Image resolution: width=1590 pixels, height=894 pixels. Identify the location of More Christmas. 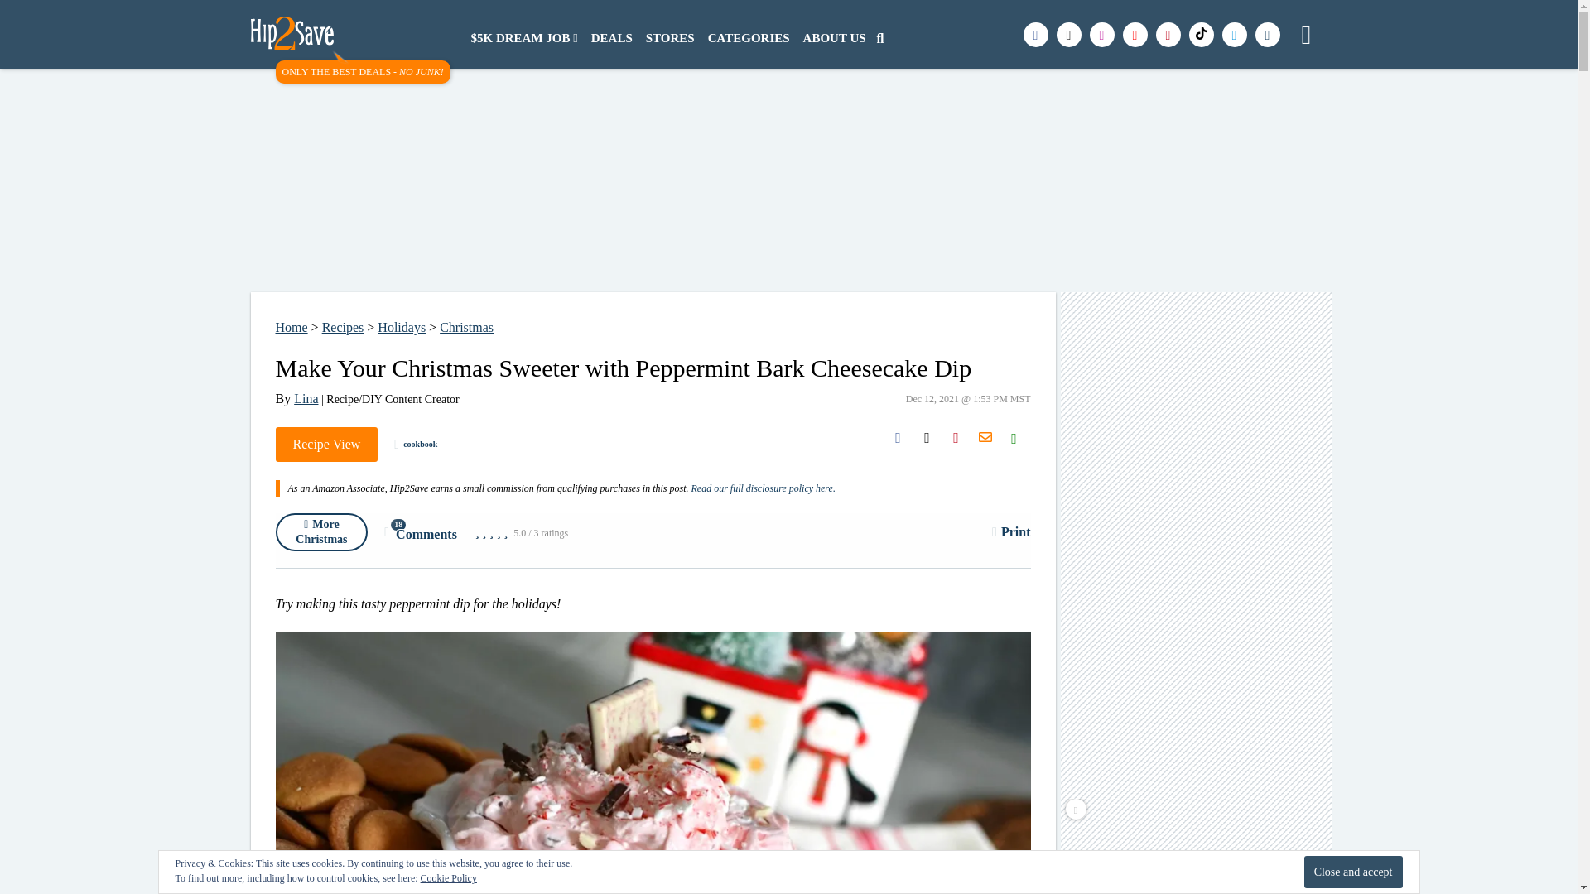
(321, 531).